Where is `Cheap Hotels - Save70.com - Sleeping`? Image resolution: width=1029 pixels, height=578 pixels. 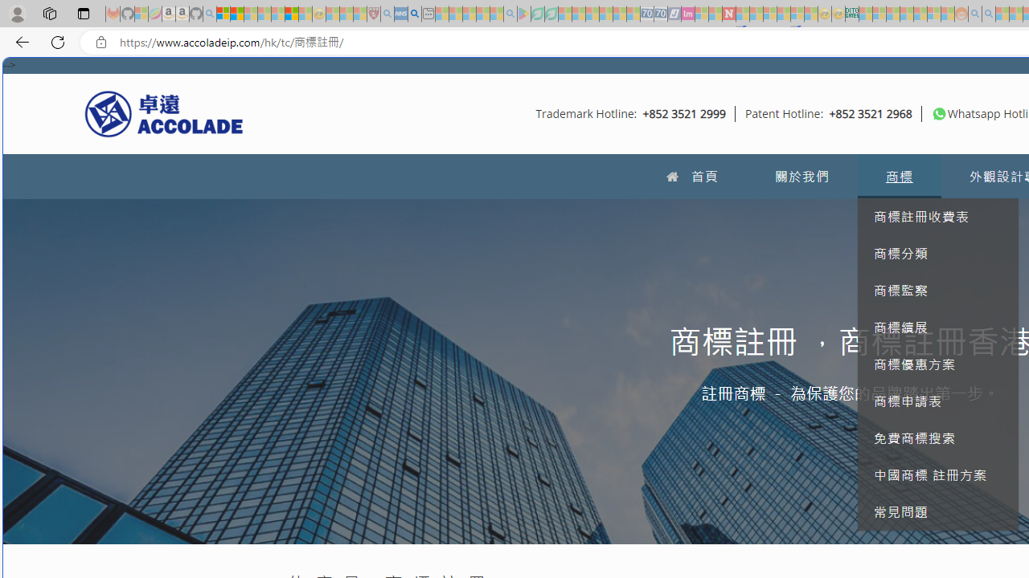 Cheap Hotels - Save70.com - Sleeping is located at coordinates (661, 14).